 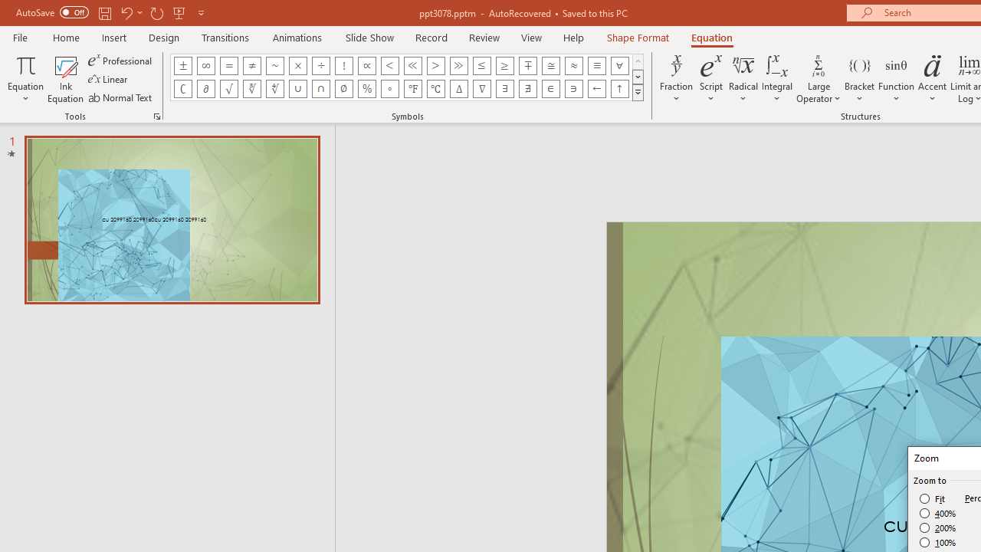 I want to click on Equation Symbol Cube Root, so click(x=251, y=89).